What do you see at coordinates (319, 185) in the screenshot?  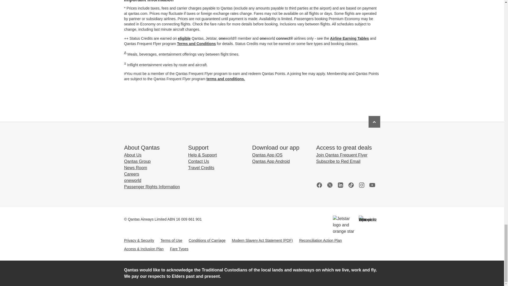 I see `Facebook` at bounding box center [319, 185].